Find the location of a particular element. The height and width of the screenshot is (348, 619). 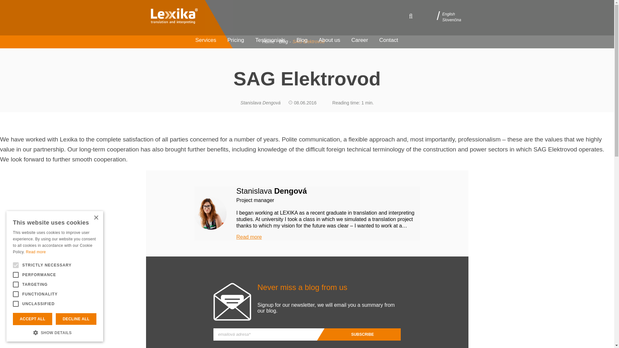

English is located at coordinates (449, 14).